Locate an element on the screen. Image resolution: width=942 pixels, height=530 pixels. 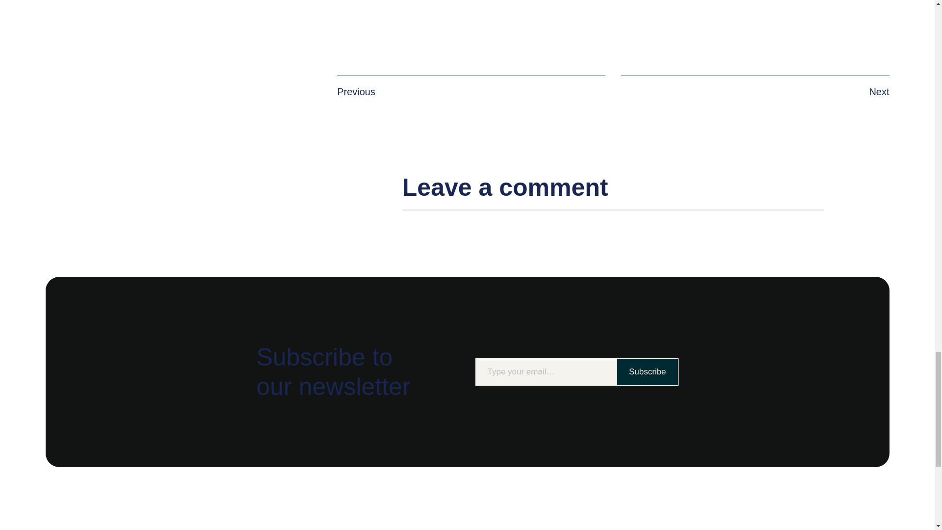
Next is located at coordinates (879, 91).